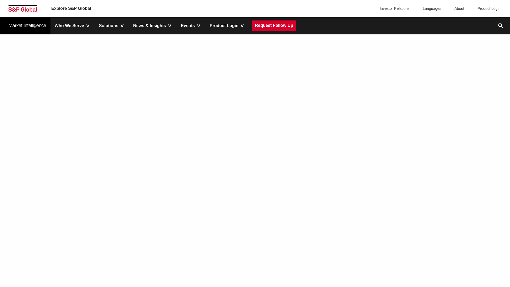 The width and height of the screenshot is (510, 287). I want to click on Languages, so click(431, 9).